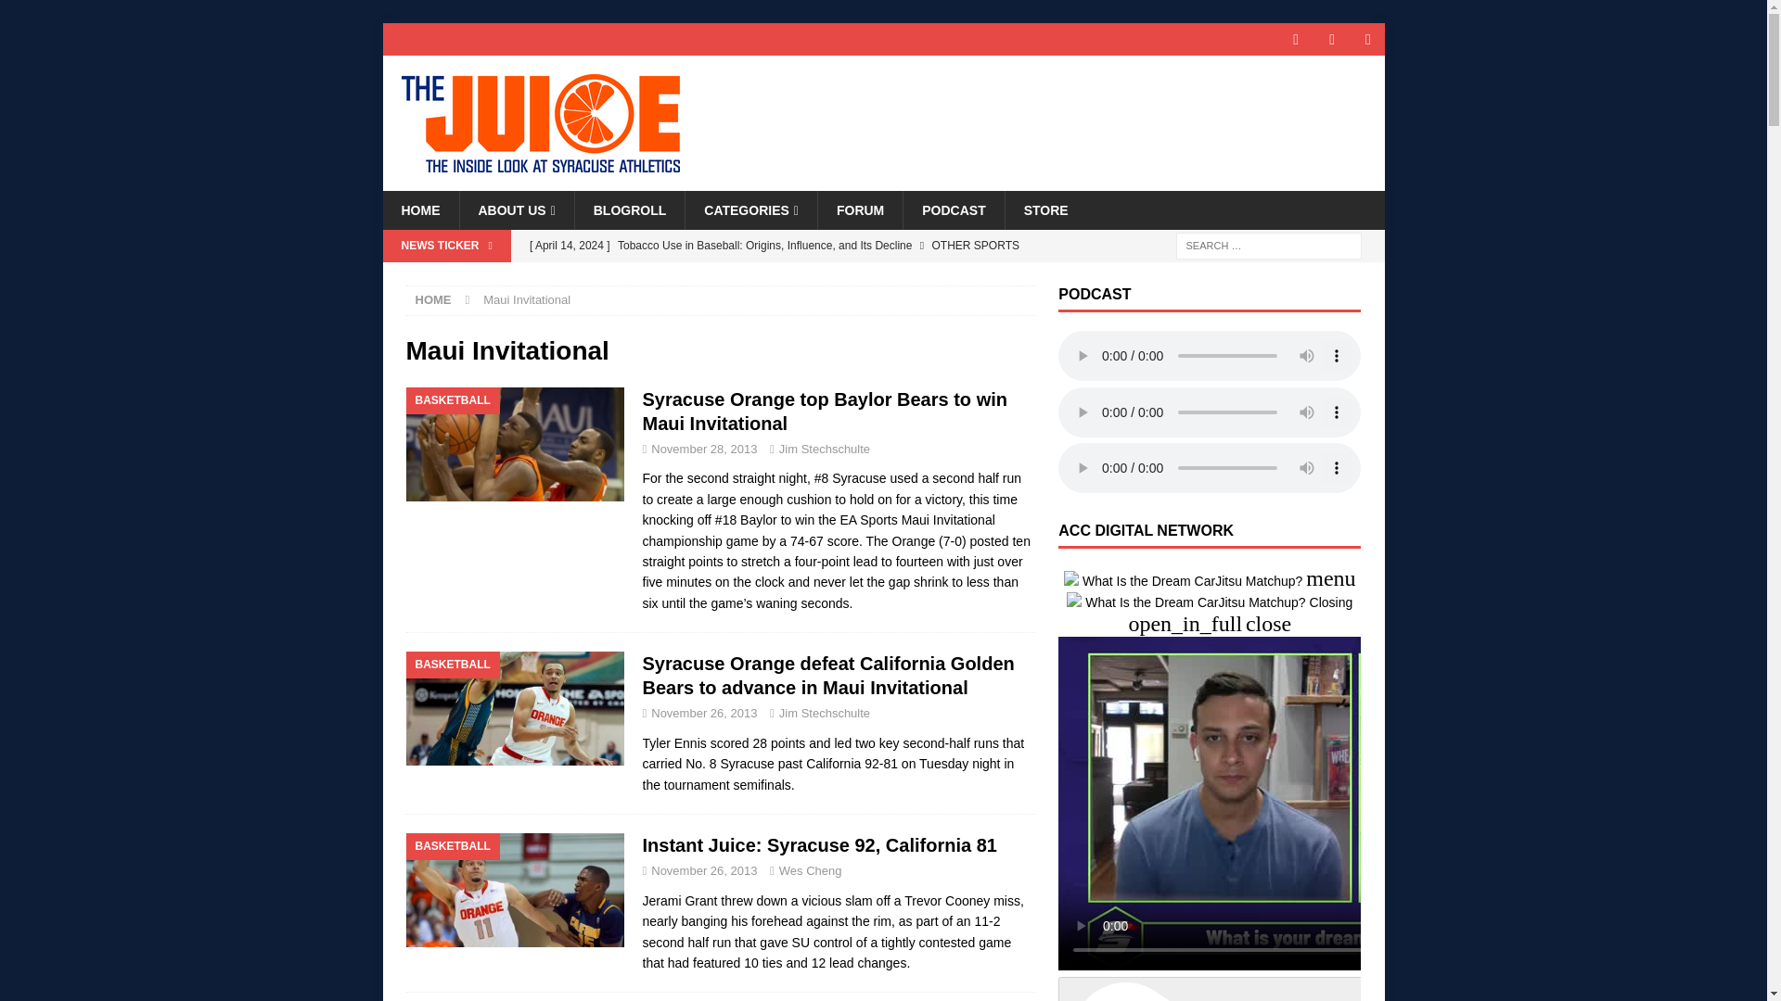 The image size is (1781, 1001). Describe the element at coordinates (818, 845) in the screenshot. I see `Instant Juice: Syracuse 92, California 81` at that location.